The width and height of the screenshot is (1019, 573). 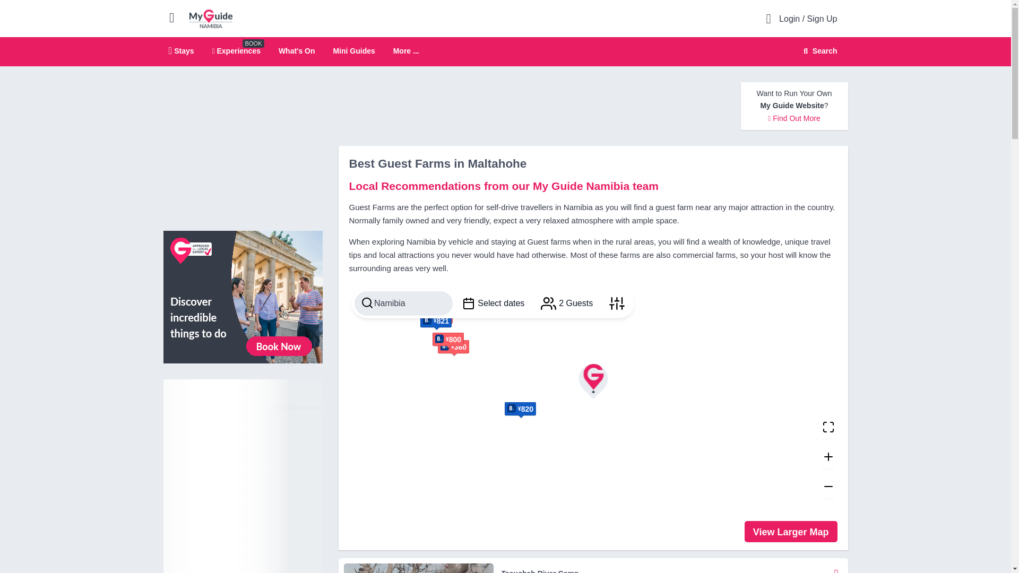 I want to click on Stays, so click(x=182, y=50).